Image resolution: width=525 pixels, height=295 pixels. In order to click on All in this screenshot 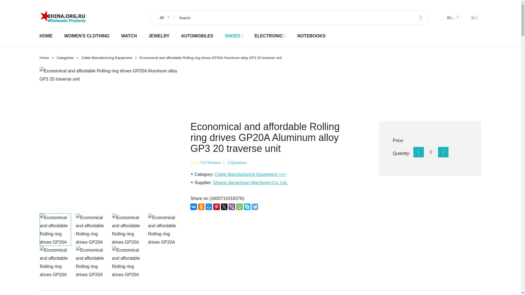, I will do `click(164, 17)`.